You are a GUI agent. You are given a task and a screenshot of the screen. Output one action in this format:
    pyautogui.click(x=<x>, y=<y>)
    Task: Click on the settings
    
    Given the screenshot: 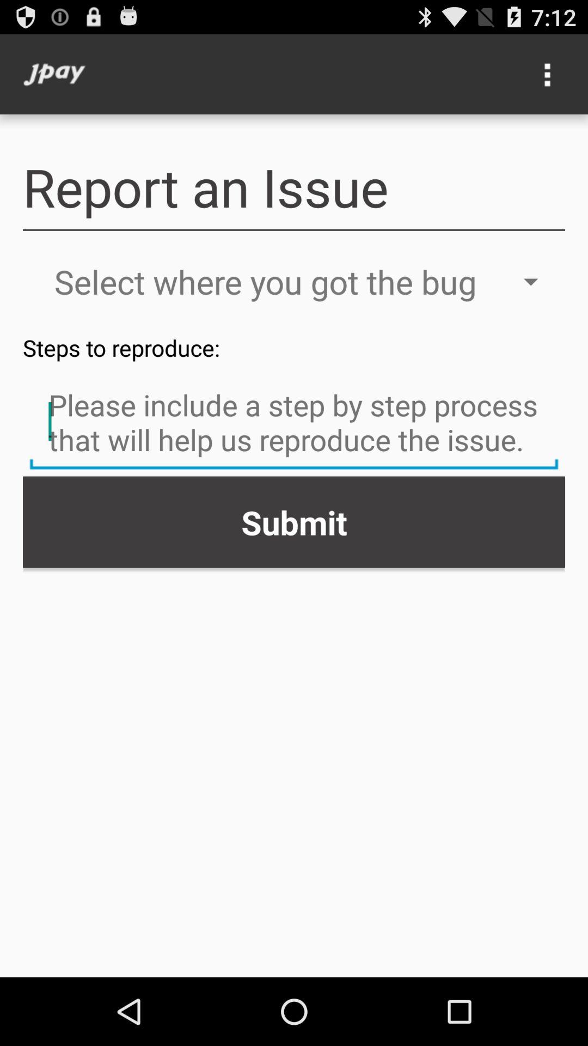 What is the action you would take?
    pyautogui.click(x=548, y=74)
    